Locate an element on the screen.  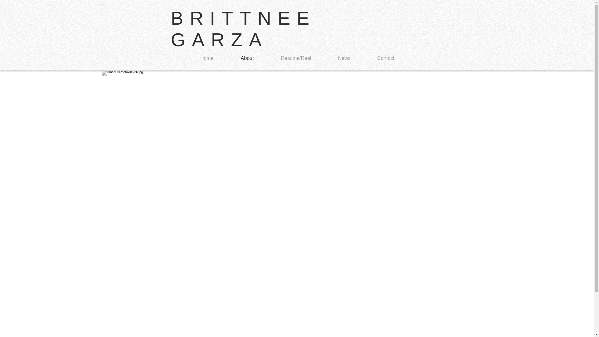
About is located at coordinates (247, 58).